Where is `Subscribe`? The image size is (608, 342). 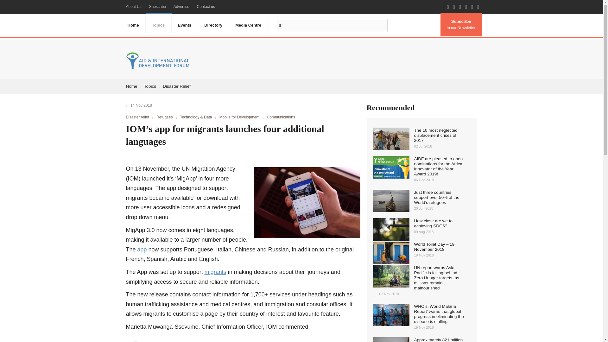
Subscribe is located at coordinates (157, 7).